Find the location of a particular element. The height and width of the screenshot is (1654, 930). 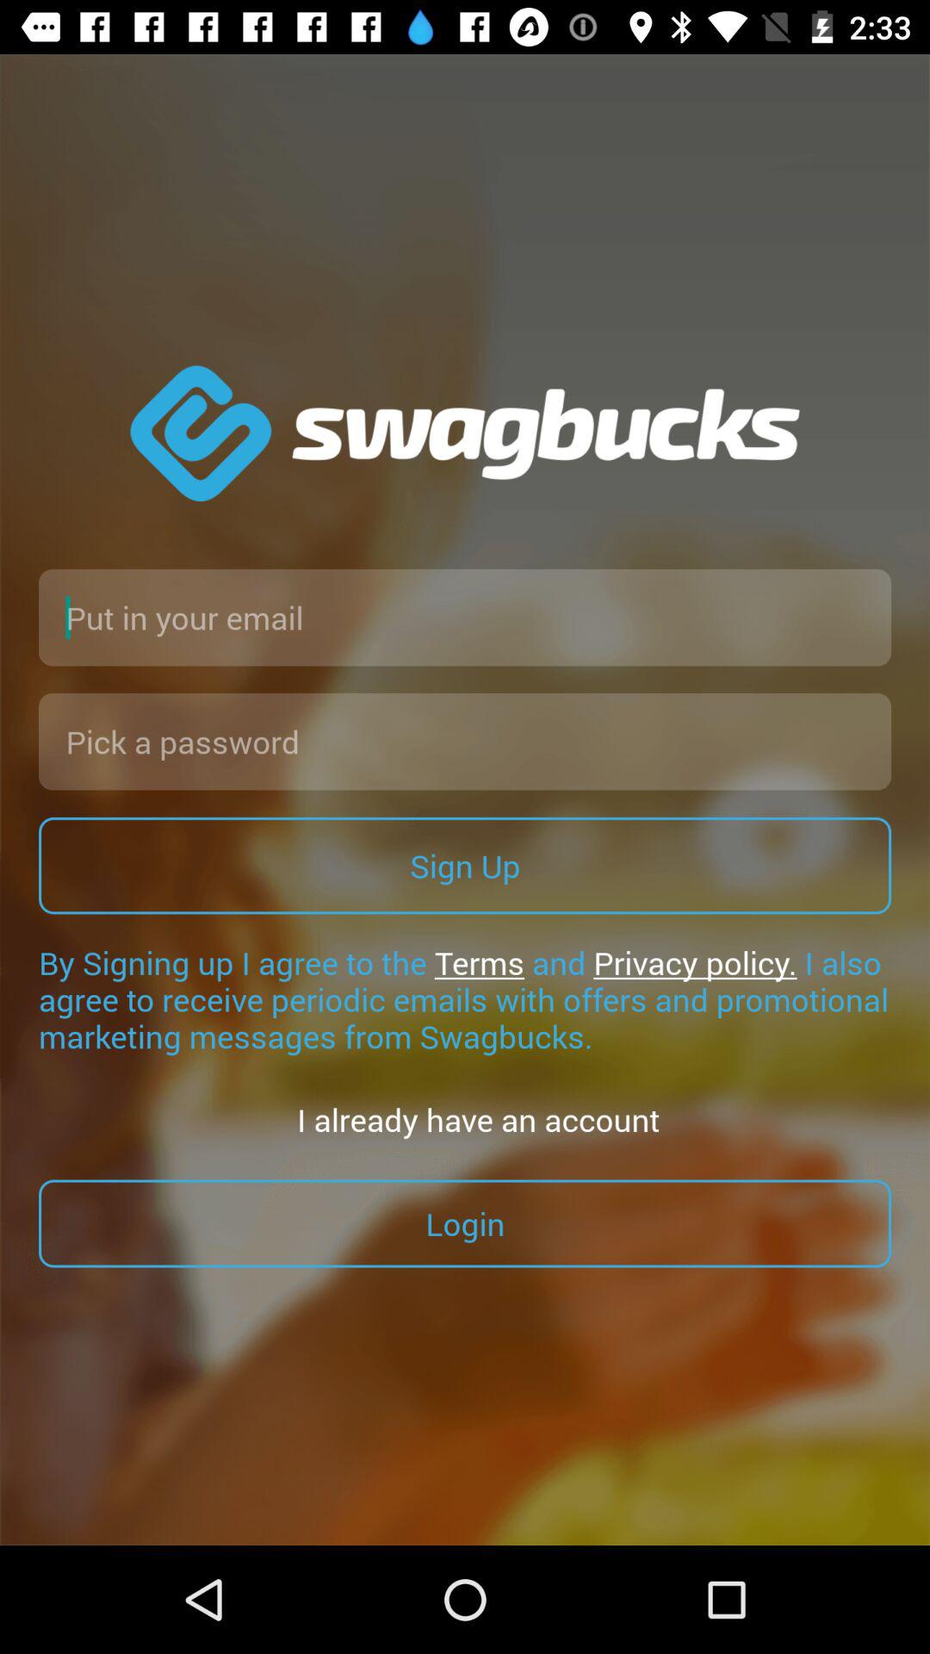

open the by signing up item is located at coordinates (465, 999).